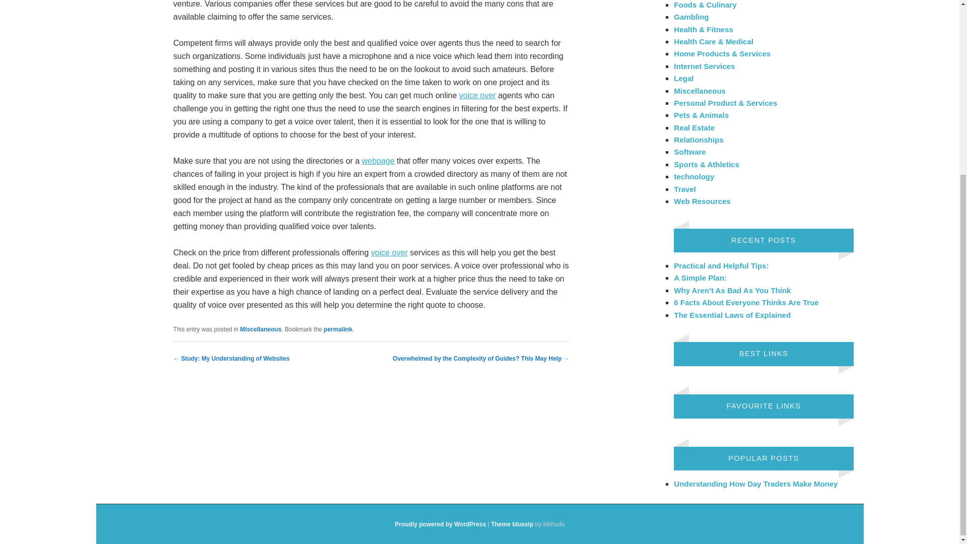 The width and height of the screenshot is (967, 544). What do you see at coordinates (694, 176) in the screenshot?
I see `technology` at bounding box center [694, 176].